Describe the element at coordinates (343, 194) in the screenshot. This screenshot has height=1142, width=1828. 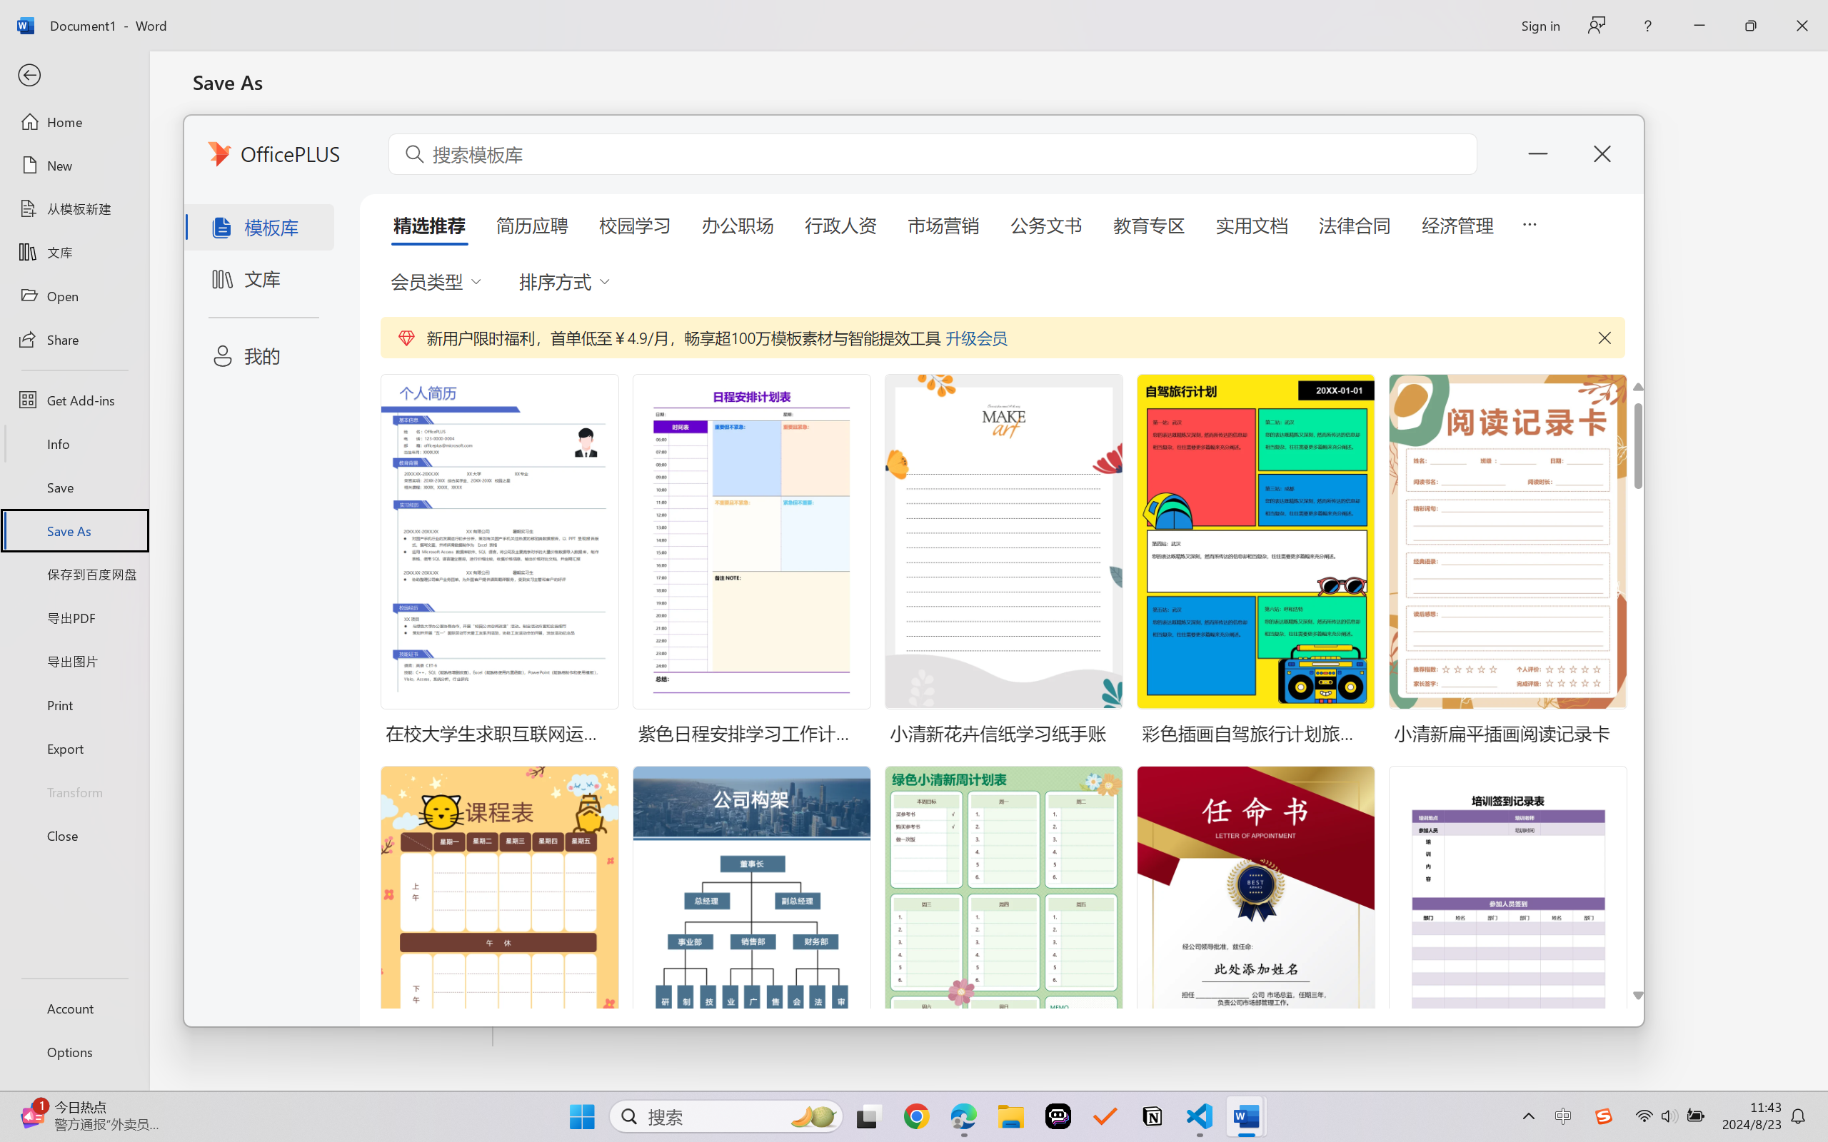
I see `OneDrive` at that location.